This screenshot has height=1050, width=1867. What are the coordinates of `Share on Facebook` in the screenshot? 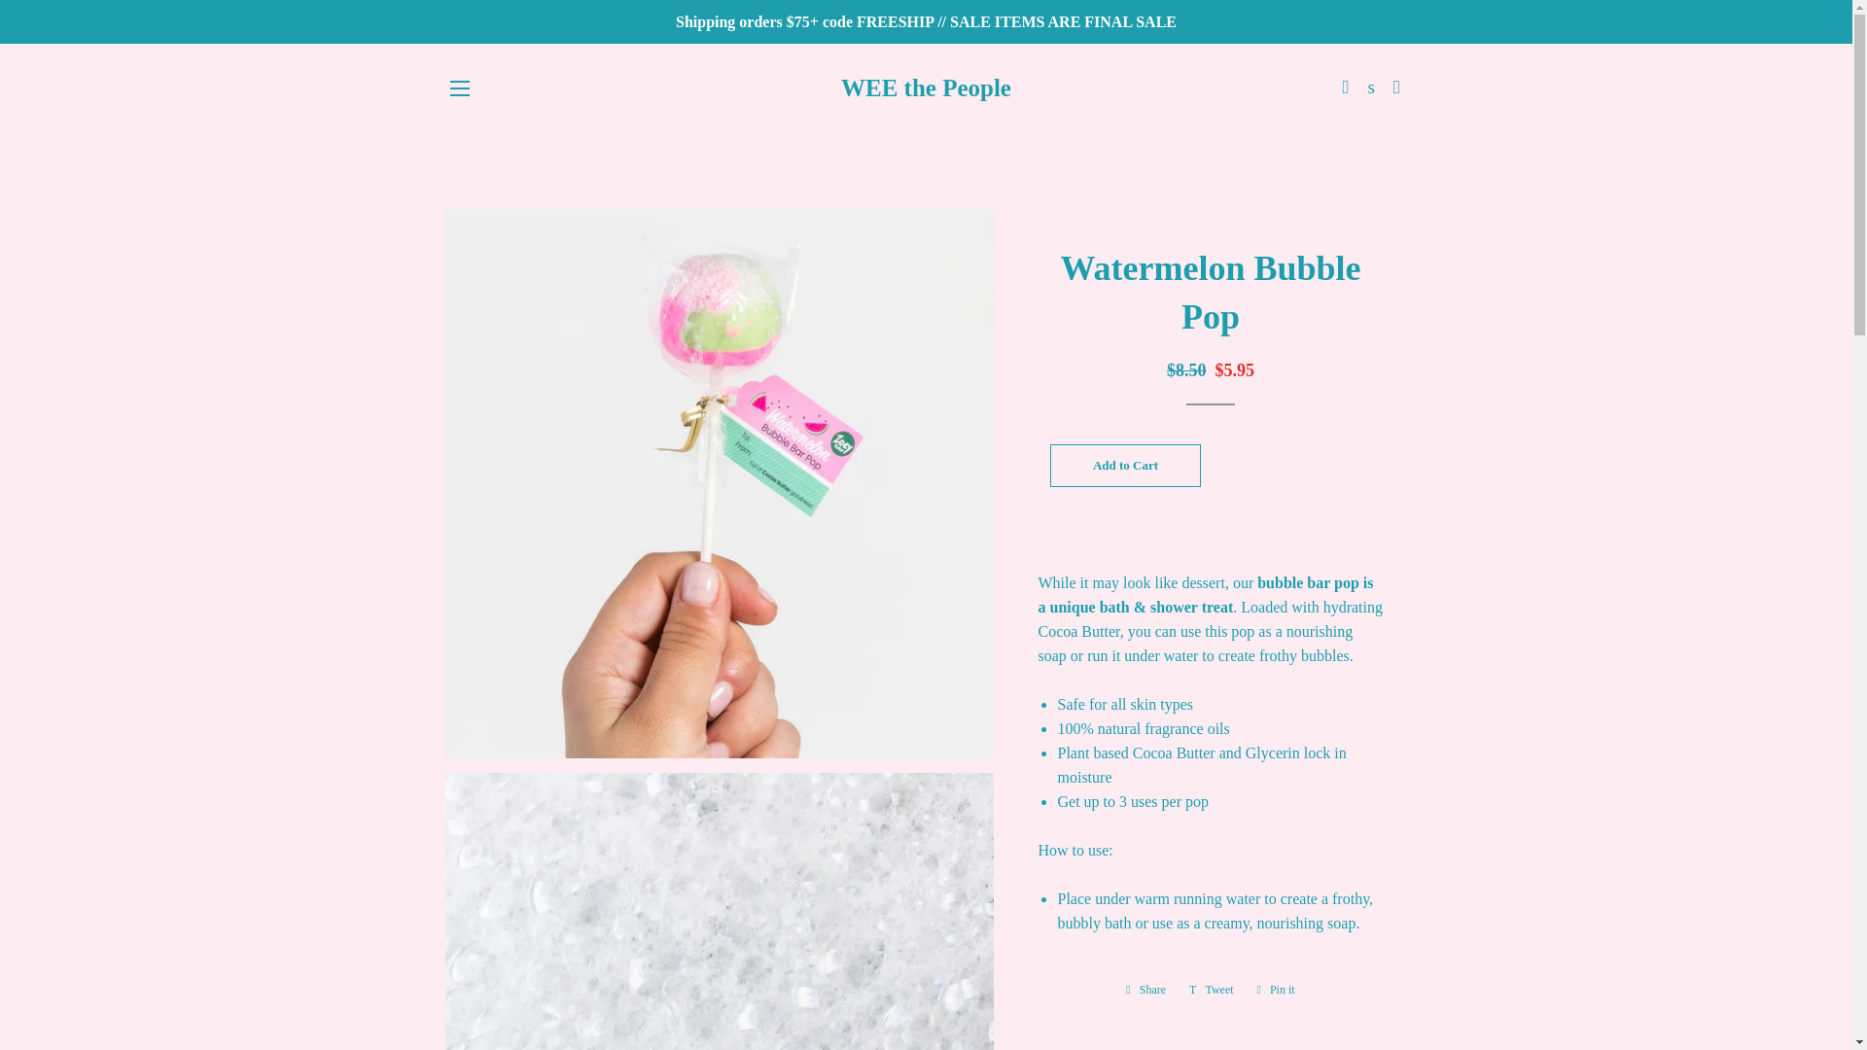 It's located at (1145, 990).